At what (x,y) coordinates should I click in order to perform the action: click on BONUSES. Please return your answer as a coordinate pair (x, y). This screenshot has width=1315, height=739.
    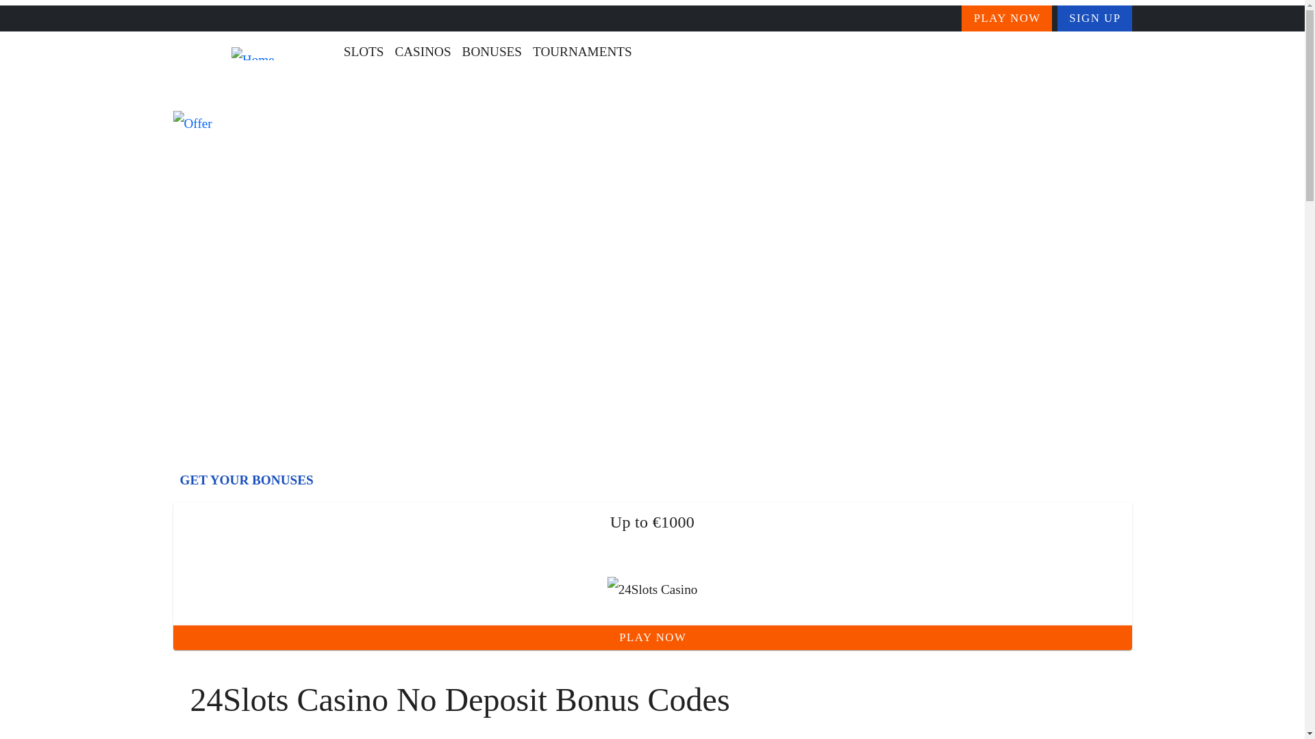
    Looking at the image, I should click on (492, 52).